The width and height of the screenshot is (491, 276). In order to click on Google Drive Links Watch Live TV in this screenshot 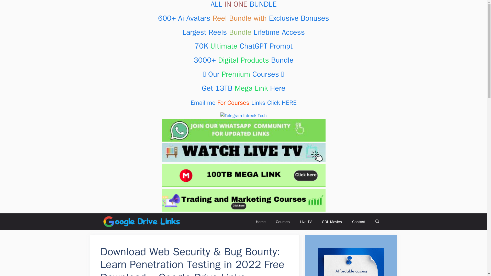, I will do `click(243, 153)`.